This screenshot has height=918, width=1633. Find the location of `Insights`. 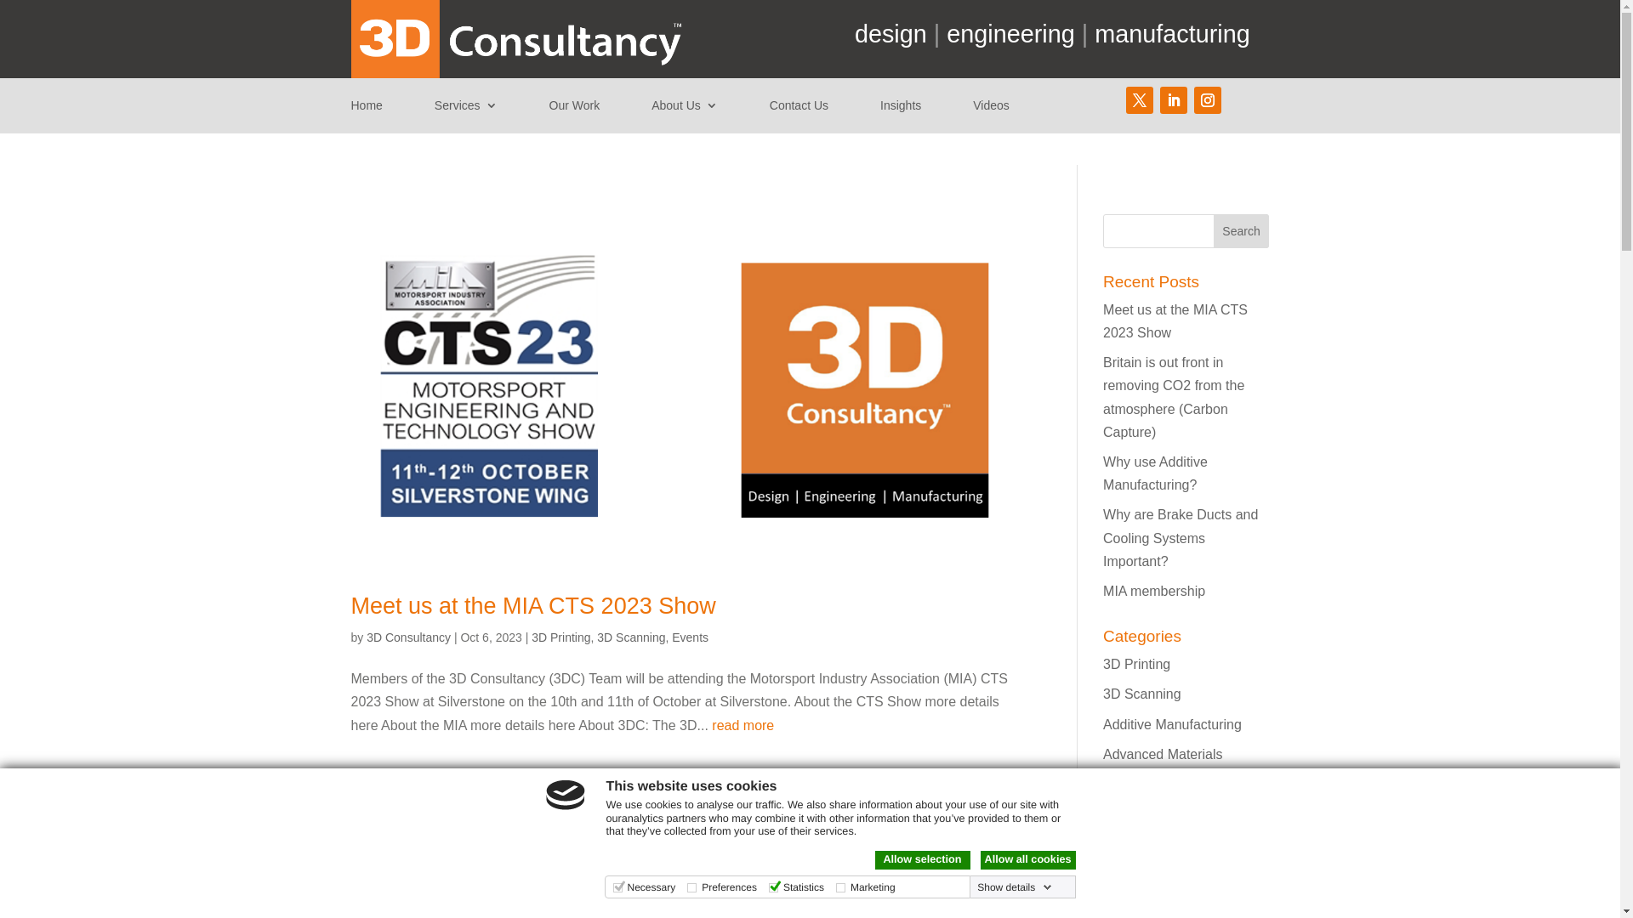

Insights is located at coordinates (901, 109).